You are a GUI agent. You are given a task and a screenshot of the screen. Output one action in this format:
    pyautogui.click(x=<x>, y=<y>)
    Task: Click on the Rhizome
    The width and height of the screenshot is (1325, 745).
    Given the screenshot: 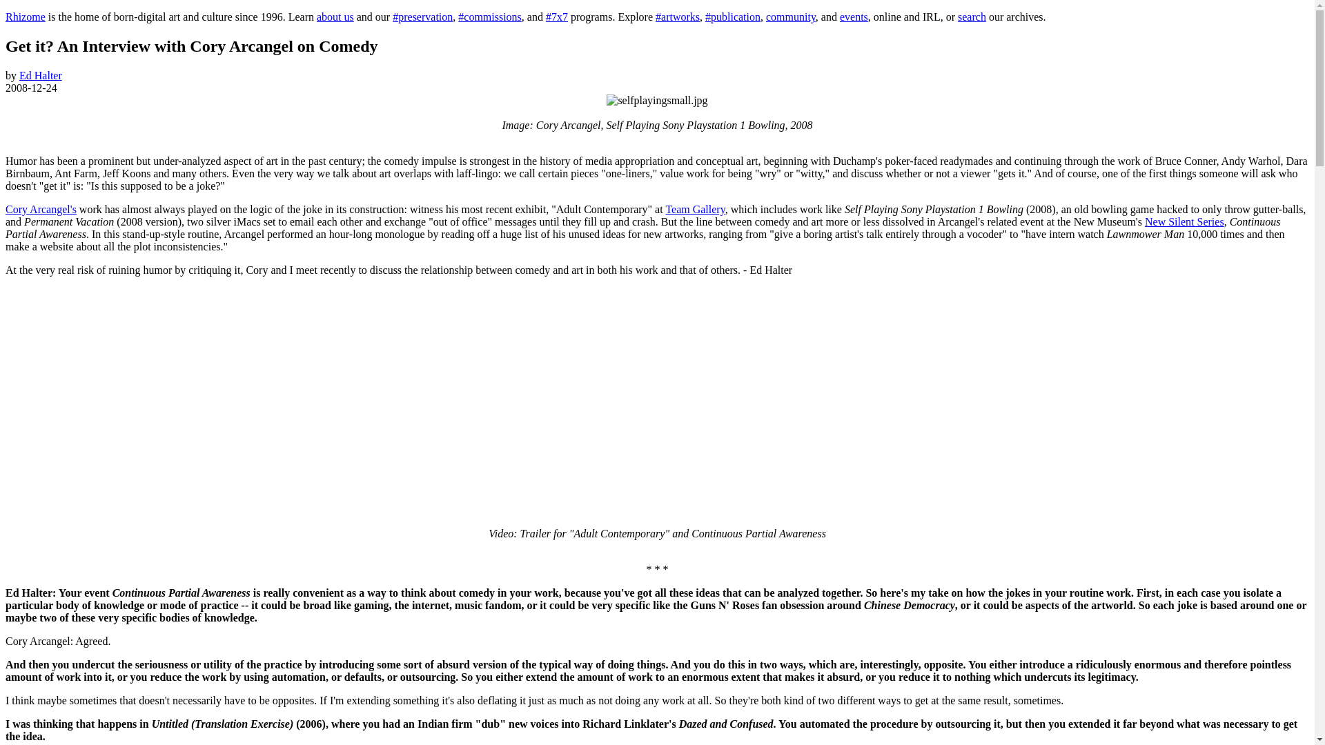 What is the action you would take?
    pyautogui.click(x=25, y=17)
    